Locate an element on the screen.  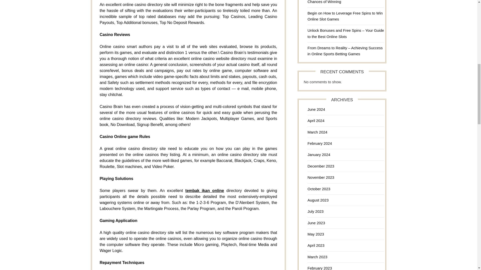
June 2024 is located at coordinates (316, 109).